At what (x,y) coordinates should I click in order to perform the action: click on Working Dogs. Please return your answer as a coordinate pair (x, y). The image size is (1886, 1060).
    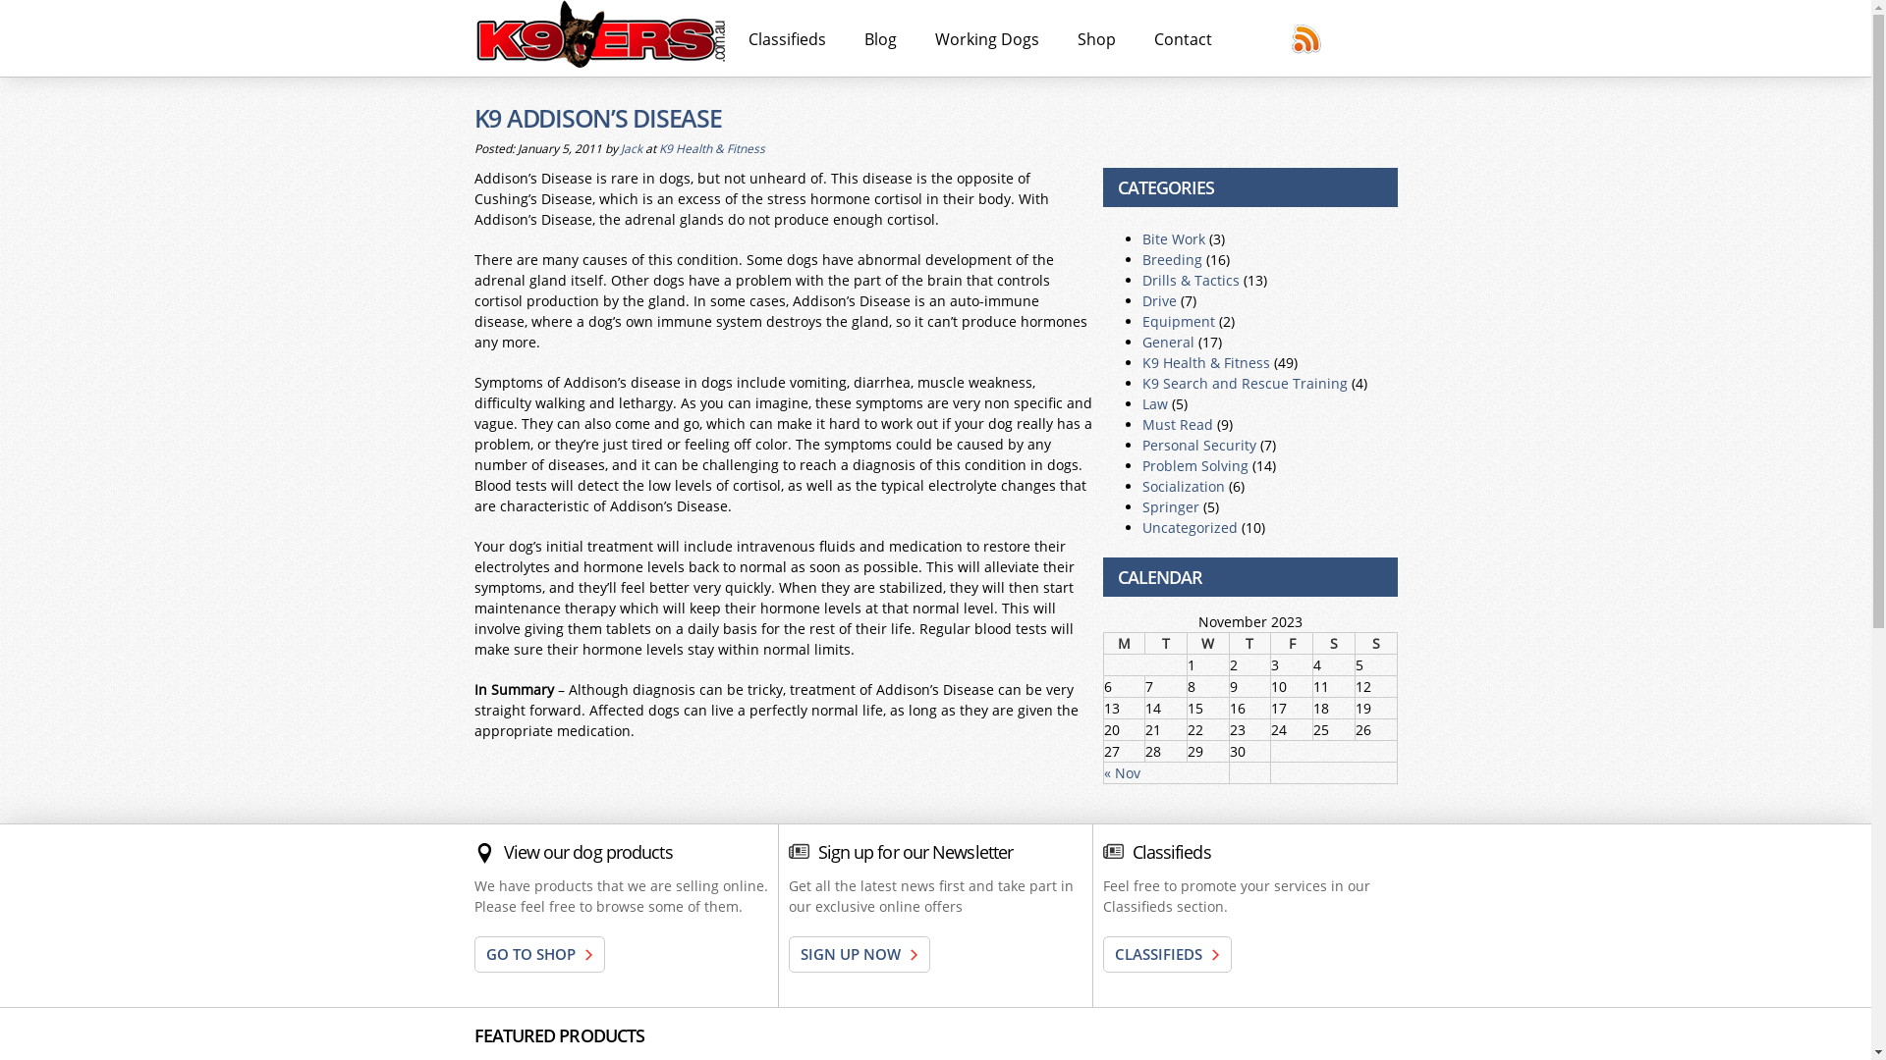
    Looking at the image, I should click on (987, 39).